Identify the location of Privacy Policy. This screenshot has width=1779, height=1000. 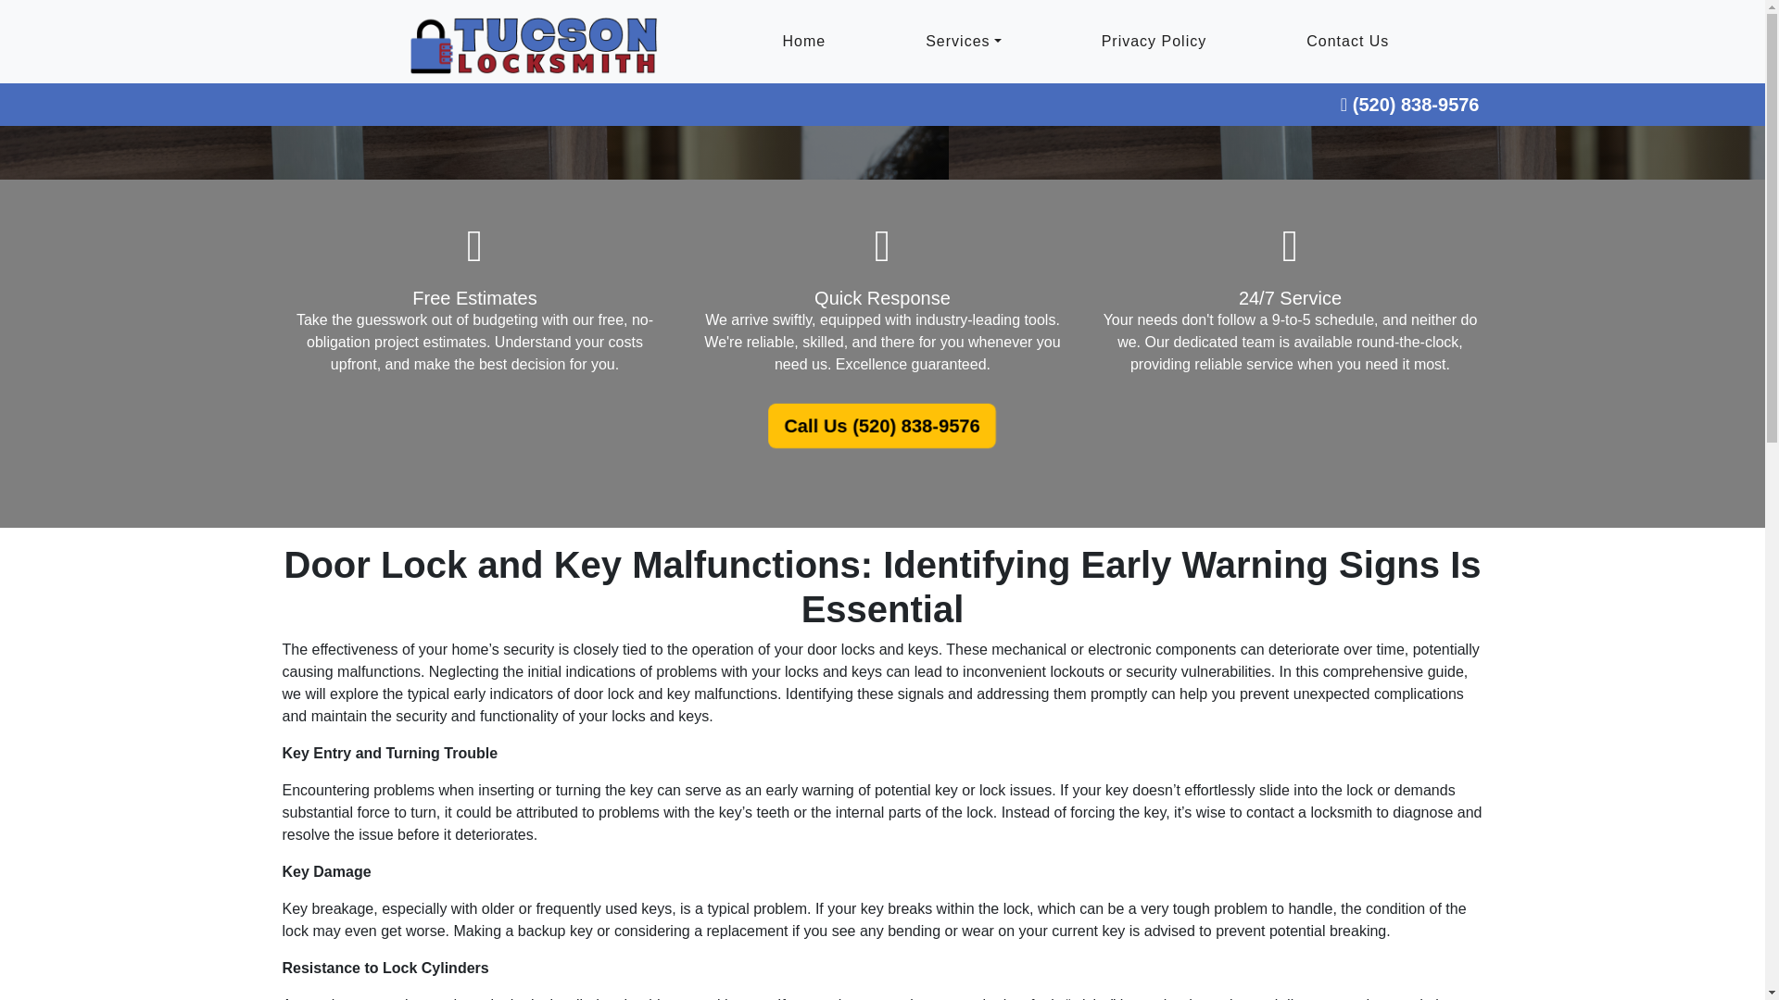
(1154, 42).